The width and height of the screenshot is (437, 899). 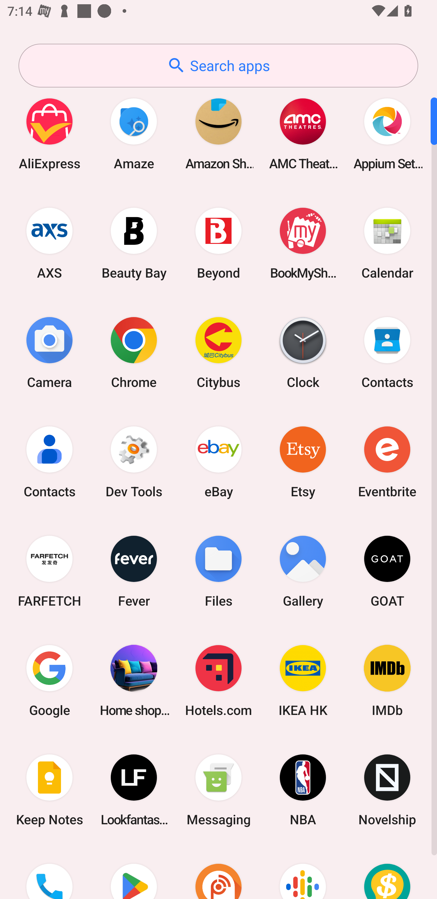 What do you see at coordinates (49, 134) in the screenshot?
I see `AliExpress` at bounding box center [49, 134].